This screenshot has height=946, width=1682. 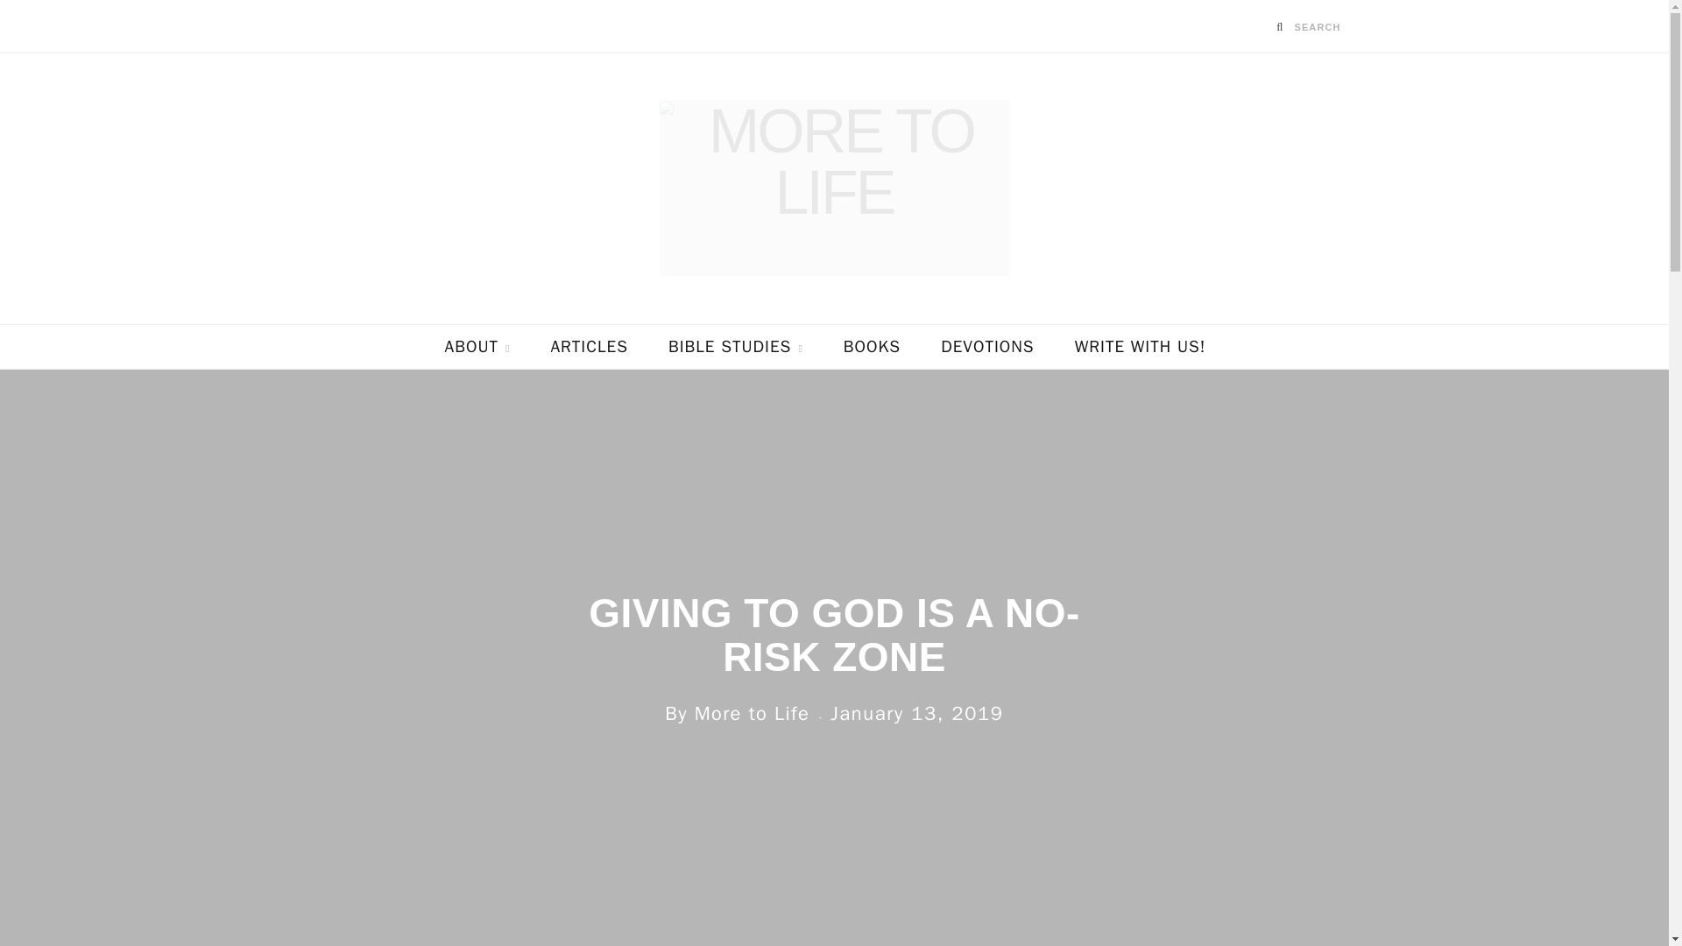 I want to click on DEVOTIONS, so click(x=986, y=347).